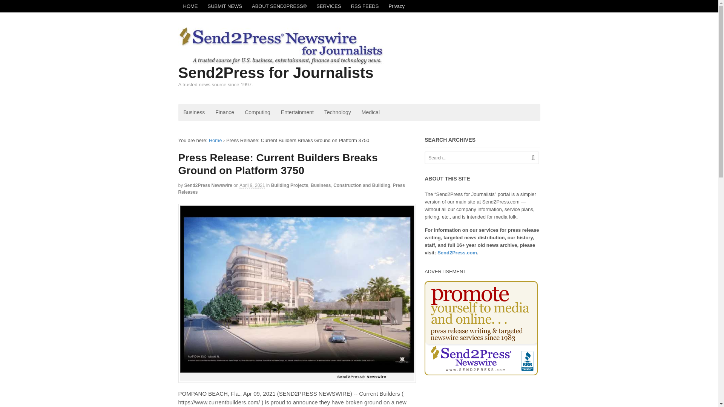 The height and width of the screenshot is (407, 724). Describe the element at coordinates (370, 112) in the screenshot. I see `Medical` at that location.